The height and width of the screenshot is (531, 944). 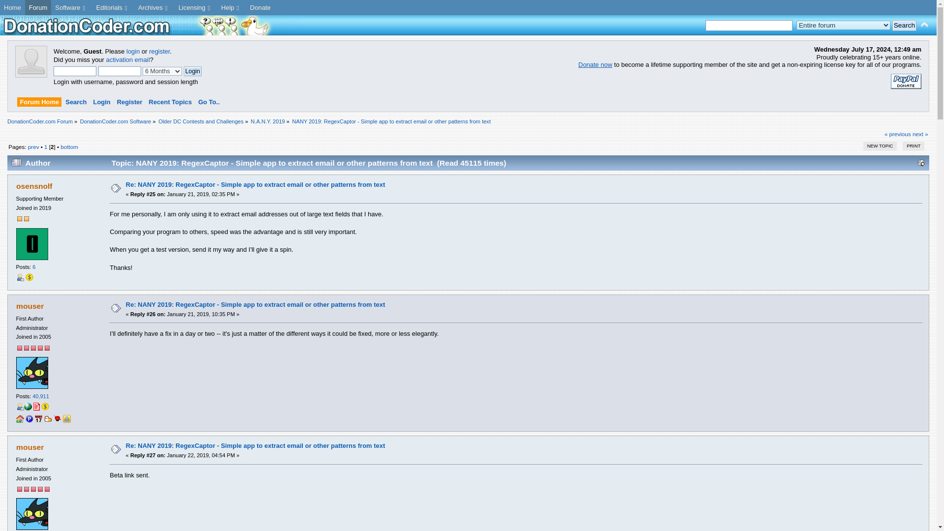 I want to click on View Profile, so click(x=20, y=277).